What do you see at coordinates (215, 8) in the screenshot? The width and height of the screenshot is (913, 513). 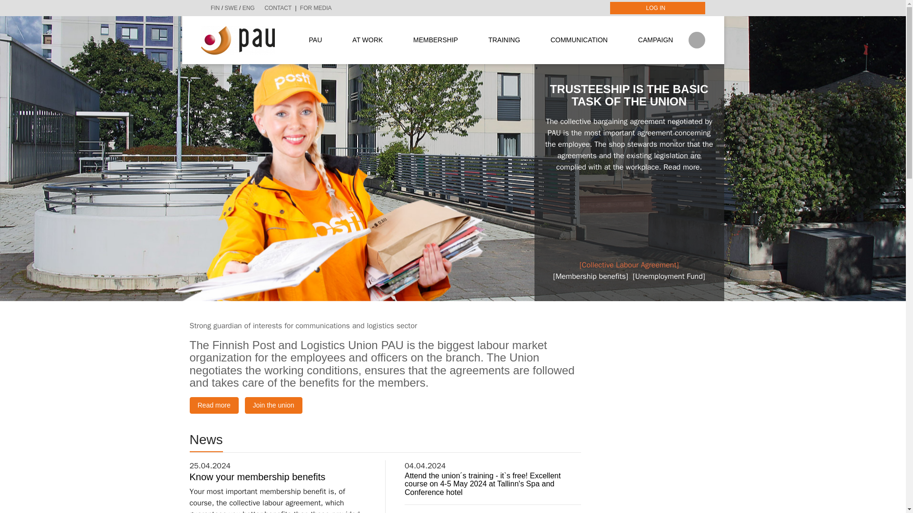 I see `FIN` at bounding box center [215, 8].